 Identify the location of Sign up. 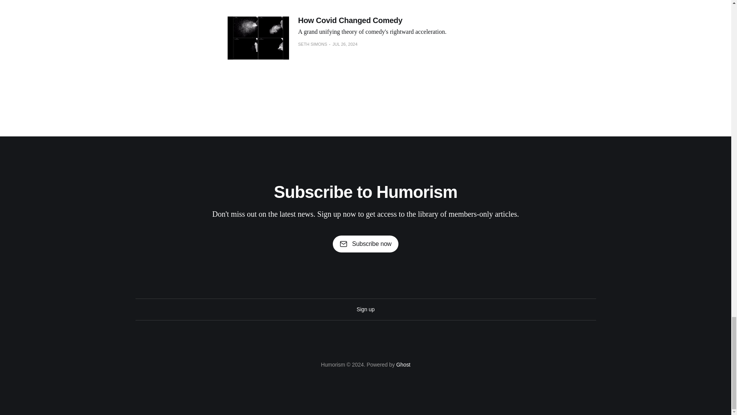
(365, 309).